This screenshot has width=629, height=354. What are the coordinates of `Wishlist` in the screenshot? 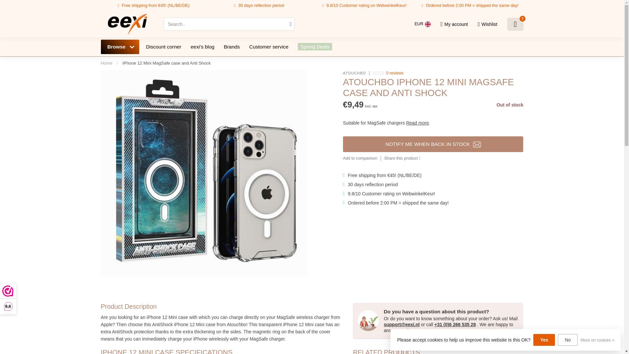 It's located at (487, 24).